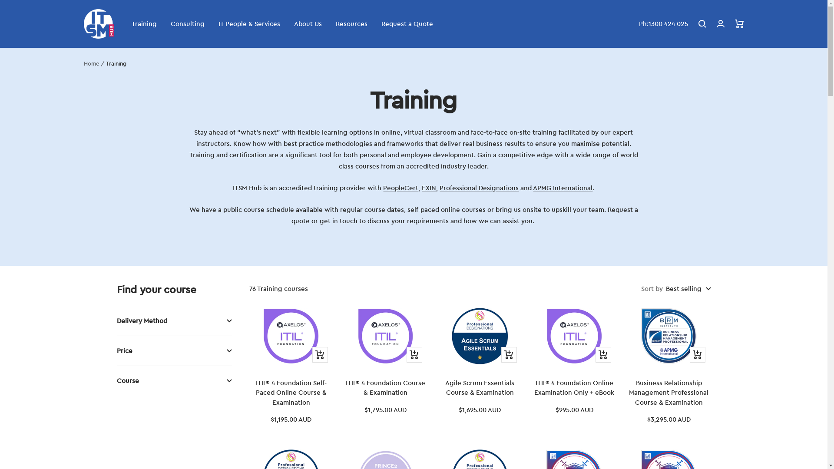 This screenshot has height=469, width=834. Describe the element at coordinates (480, 388) in the screenshot. I see `Agile Scrum Essentials Course & Examination` at that location.